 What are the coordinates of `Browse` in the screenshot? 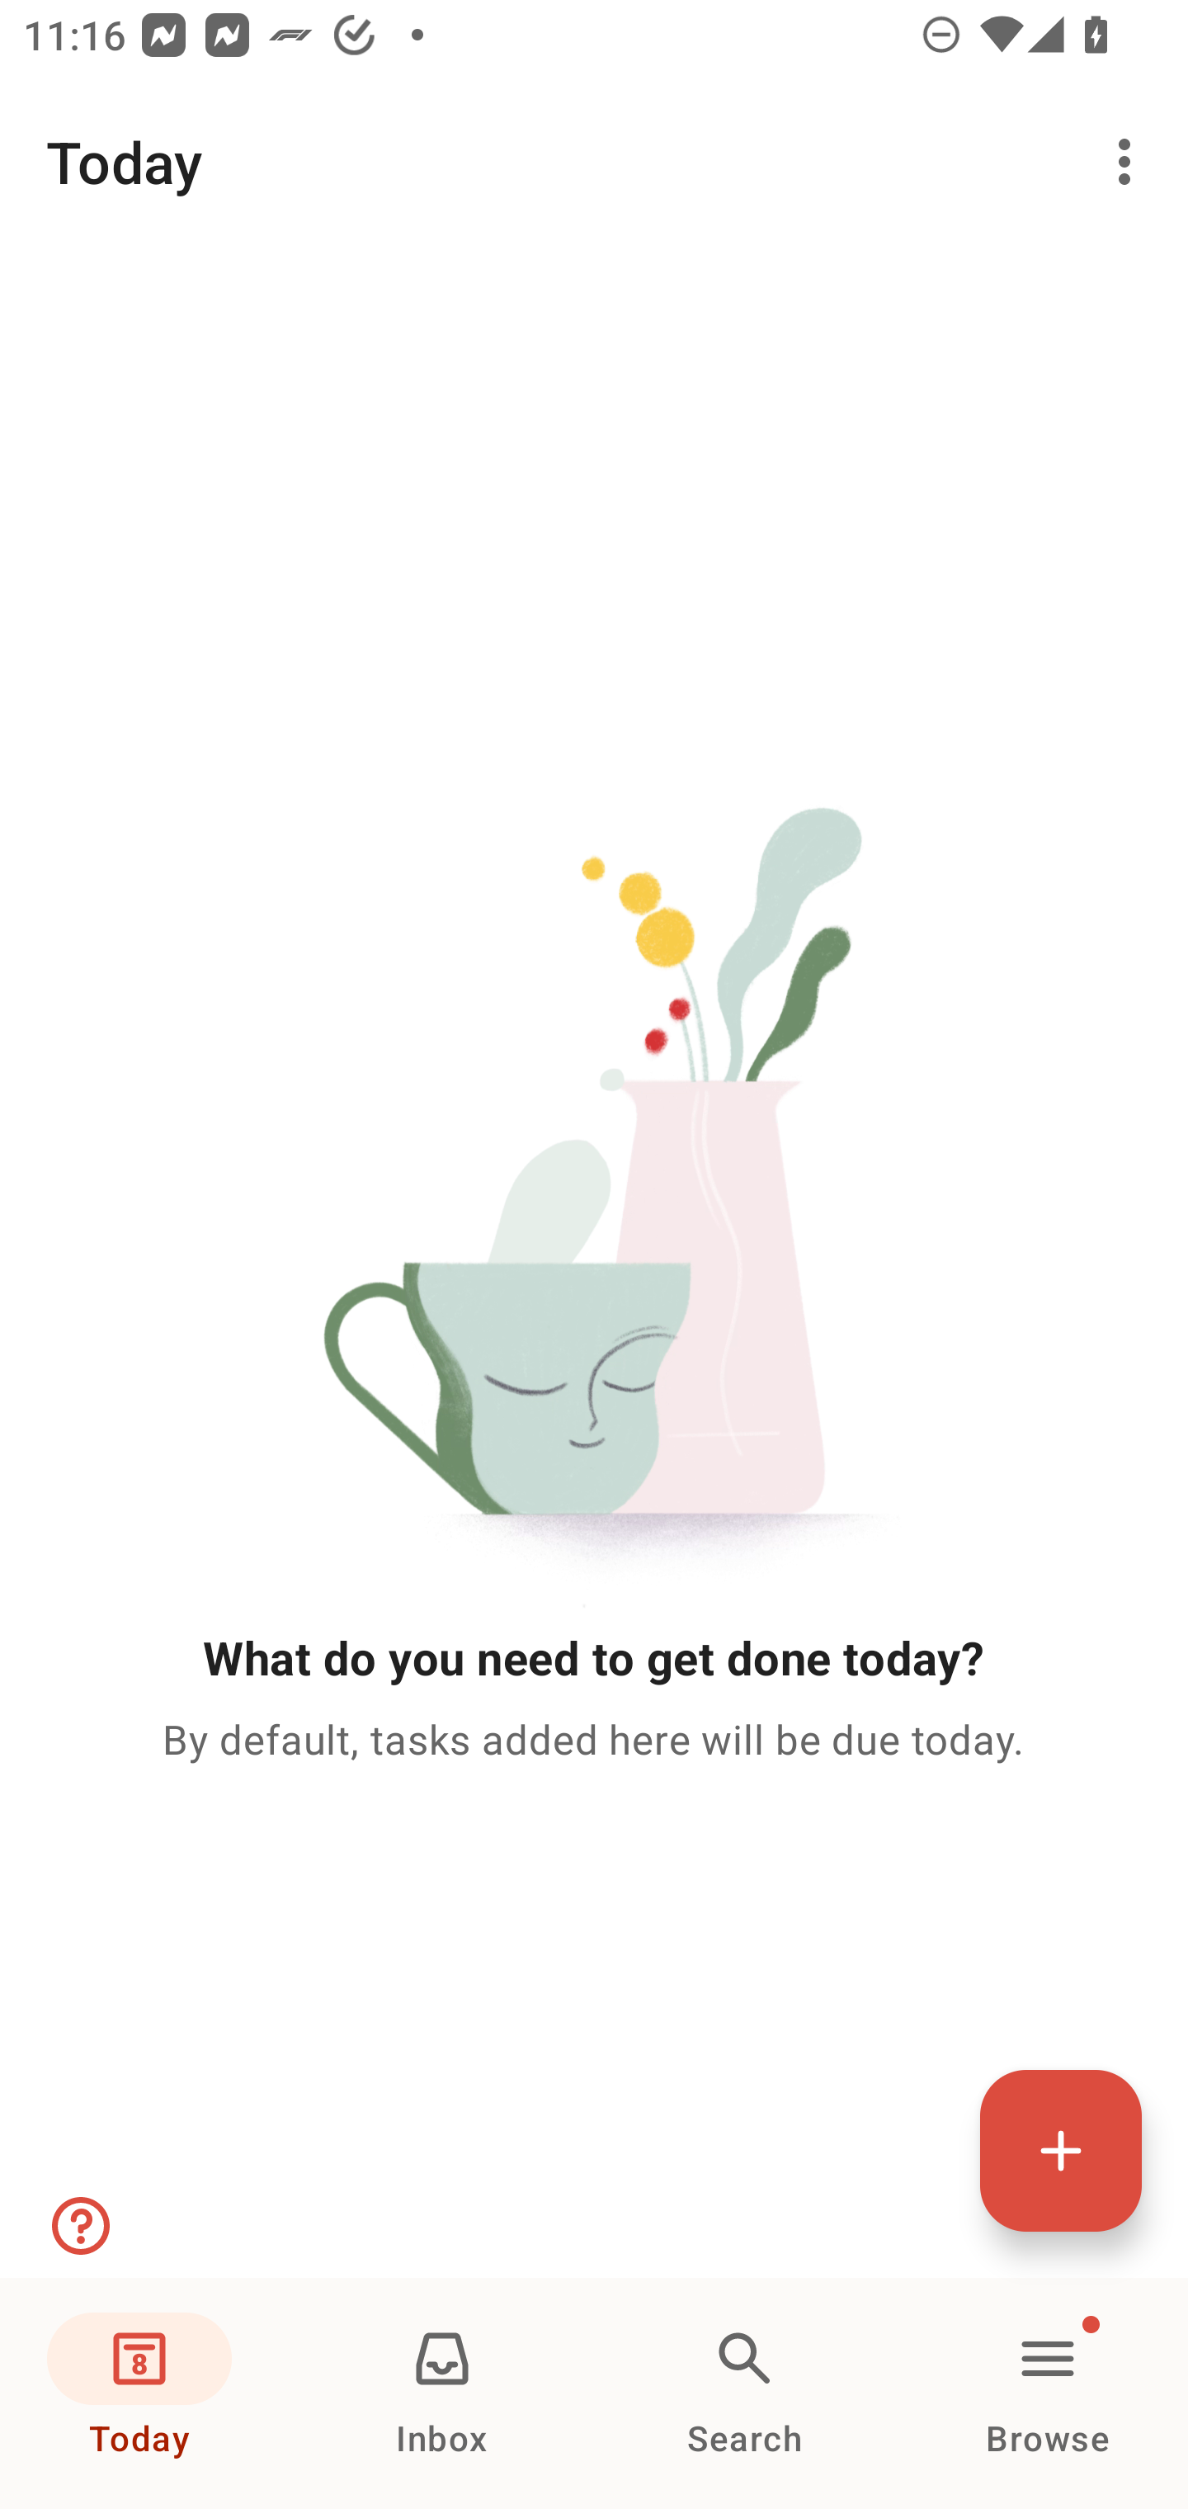 It's located at (1048, 2393).